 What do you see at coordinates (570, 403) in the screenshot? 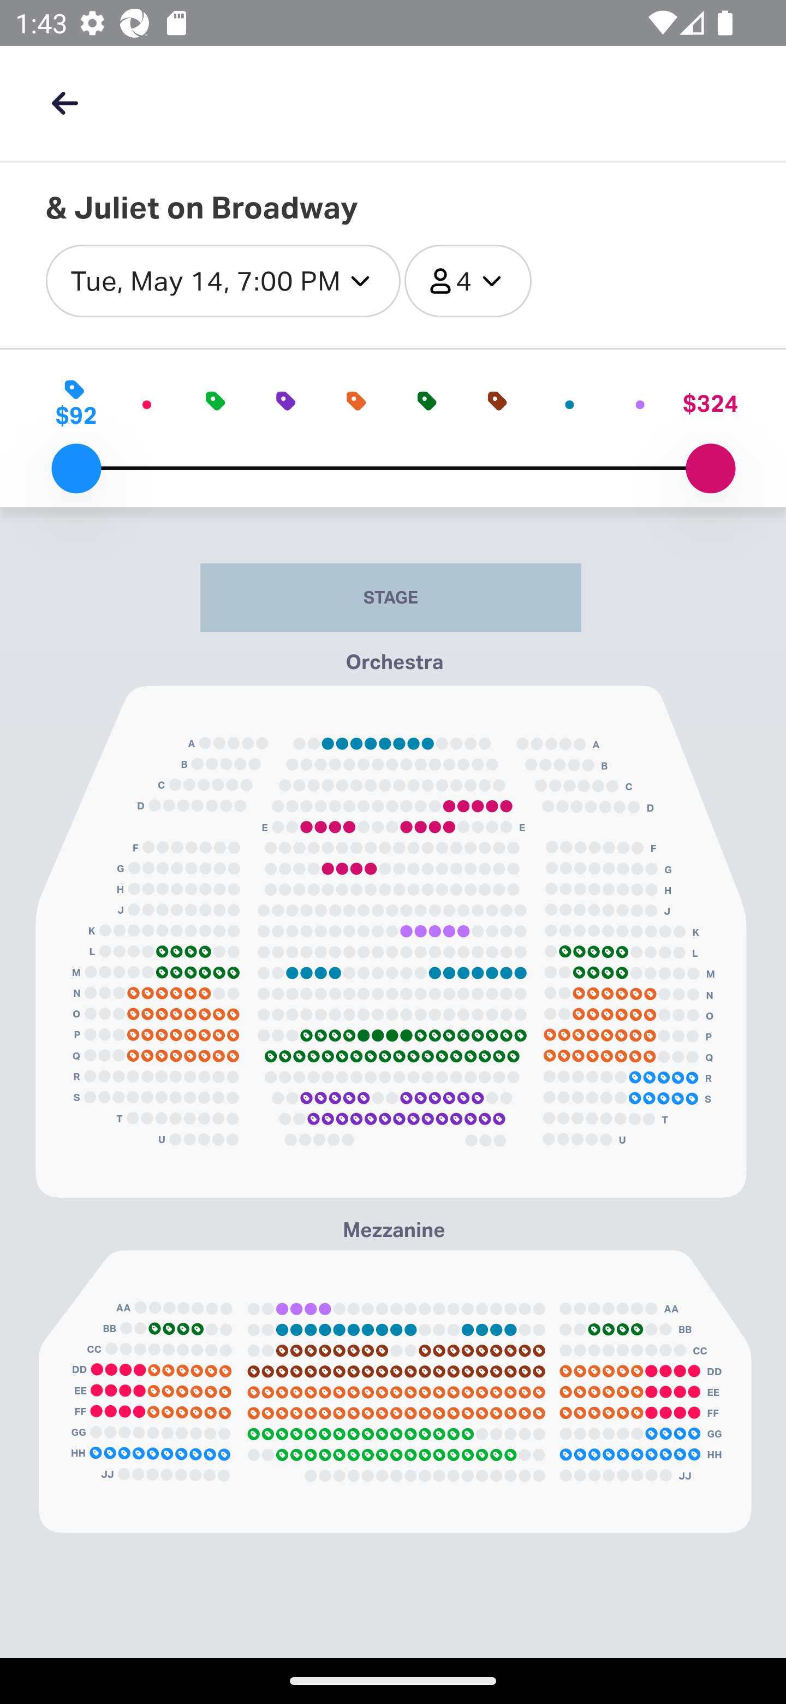
I see `•` at bounding box center [570, 403].